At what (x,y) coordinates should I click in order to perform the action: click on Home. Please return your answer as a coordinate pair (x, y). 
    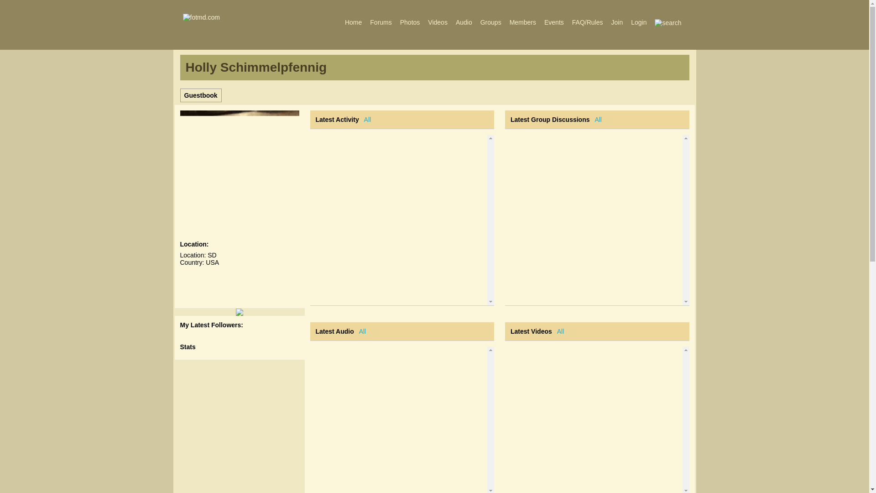
    Looking at the image, I should click on (353, 22).